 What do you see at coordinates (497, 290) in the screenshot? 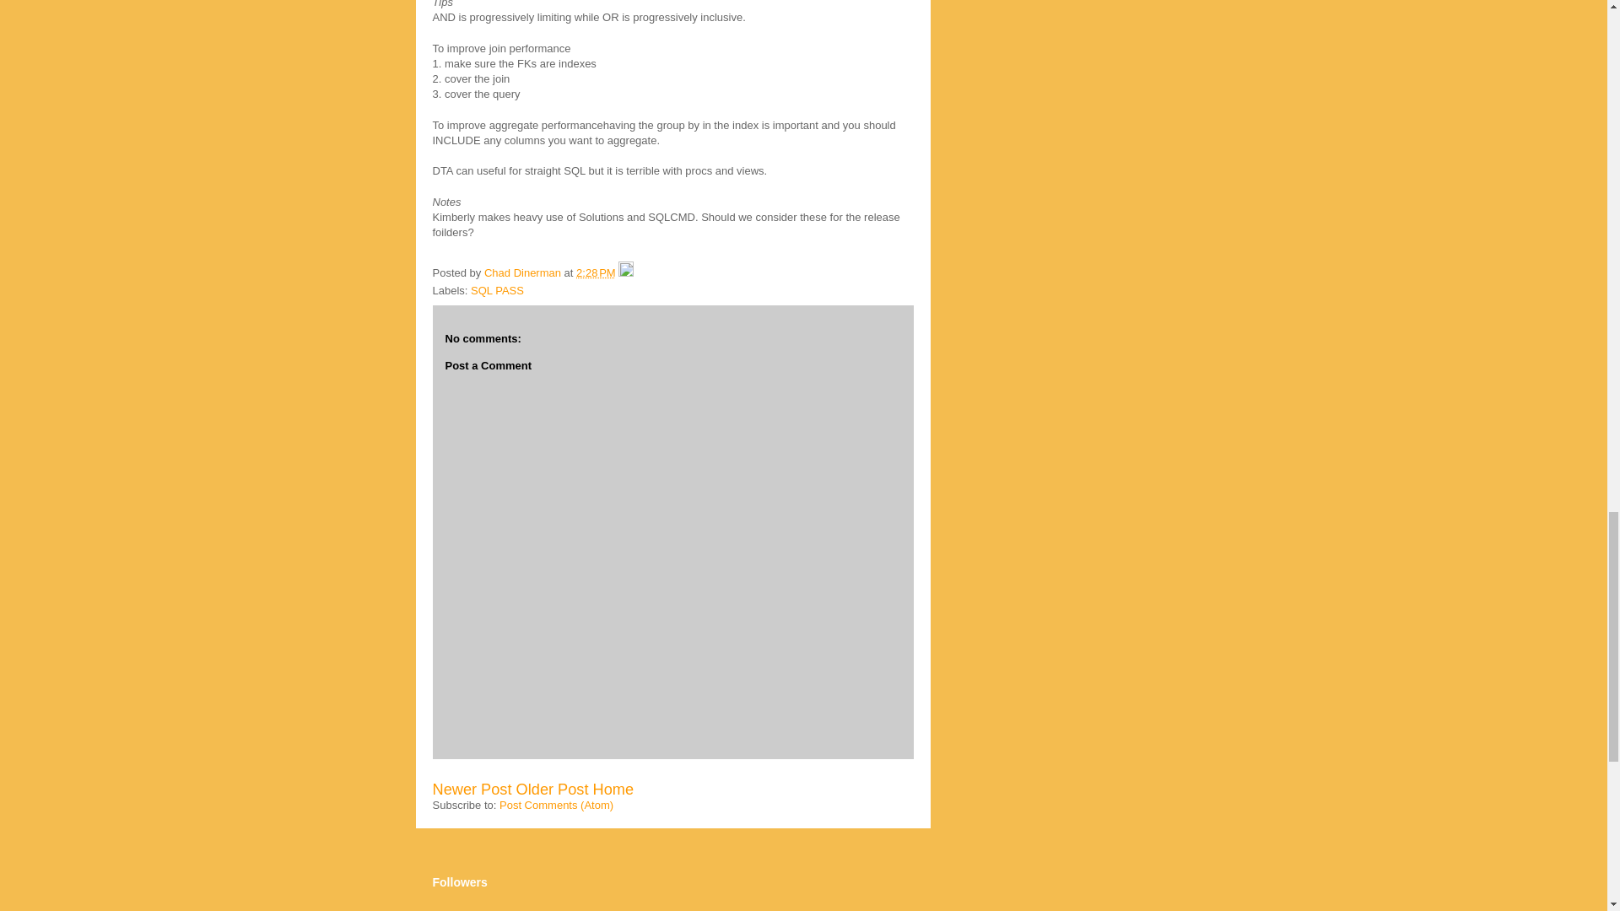
I see `SQL PASS` at bounding box center [497, 290].